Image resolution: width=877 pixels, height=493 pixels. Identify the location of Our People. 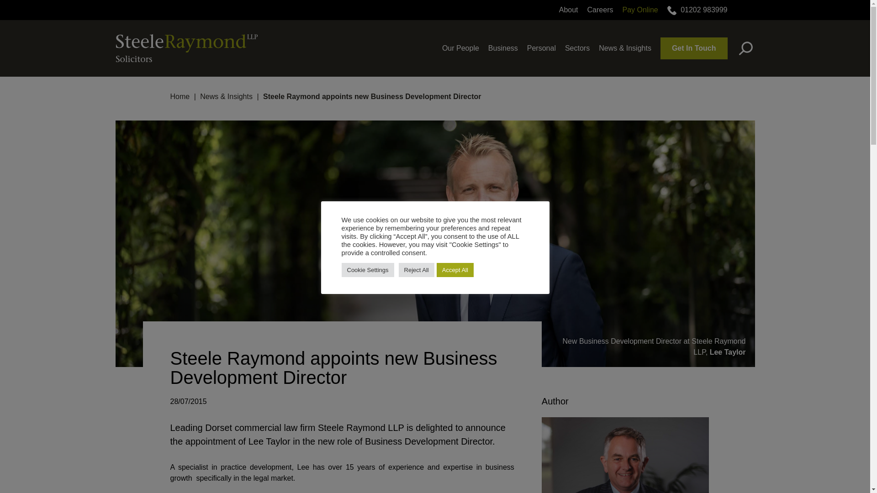
(460, 48).